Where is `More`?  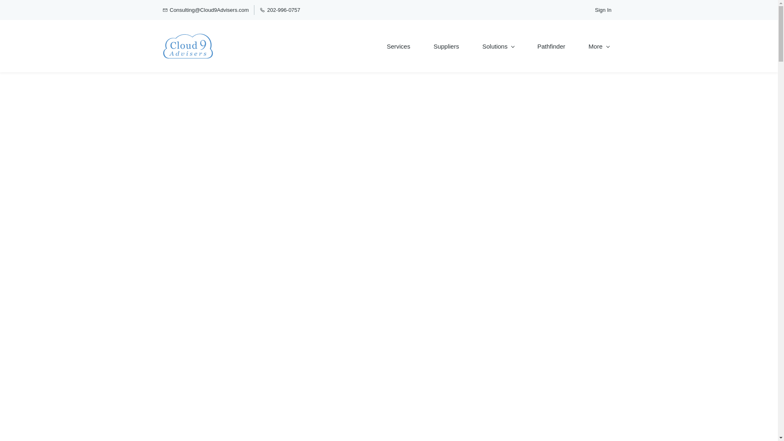 More is located at coordinates (599, 46).